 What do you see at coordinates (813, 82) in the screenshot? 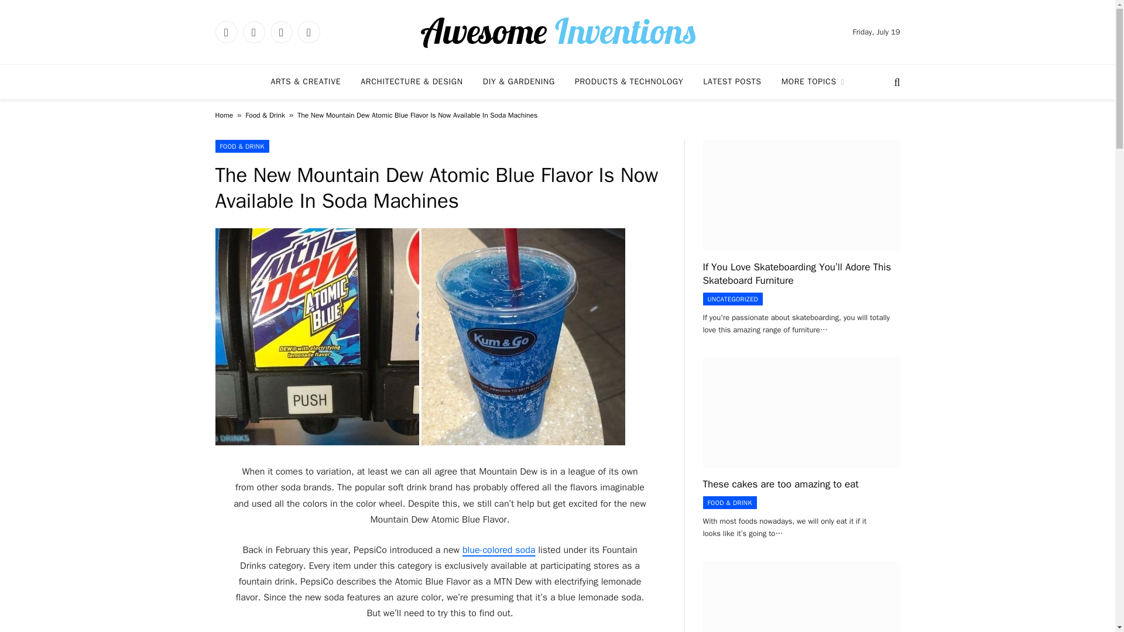
I see `MORE TOPICS` at bounding box center [813, 82].